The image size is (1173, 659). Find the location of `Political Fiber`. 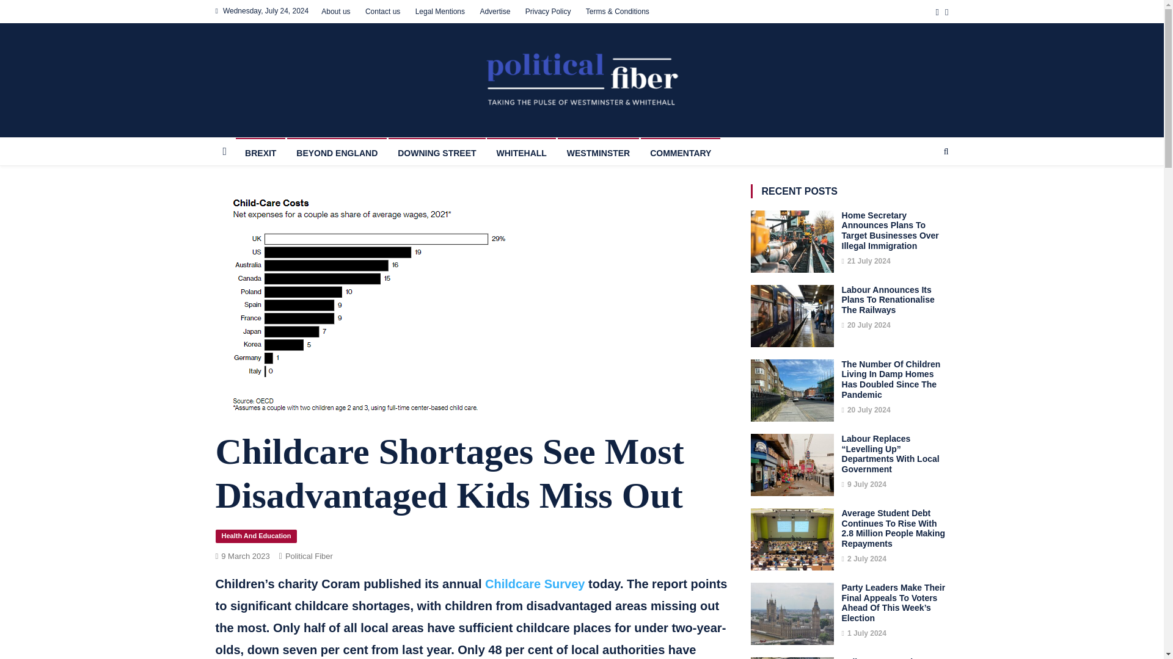

Political Fiber is located at coordinates (309, 556).